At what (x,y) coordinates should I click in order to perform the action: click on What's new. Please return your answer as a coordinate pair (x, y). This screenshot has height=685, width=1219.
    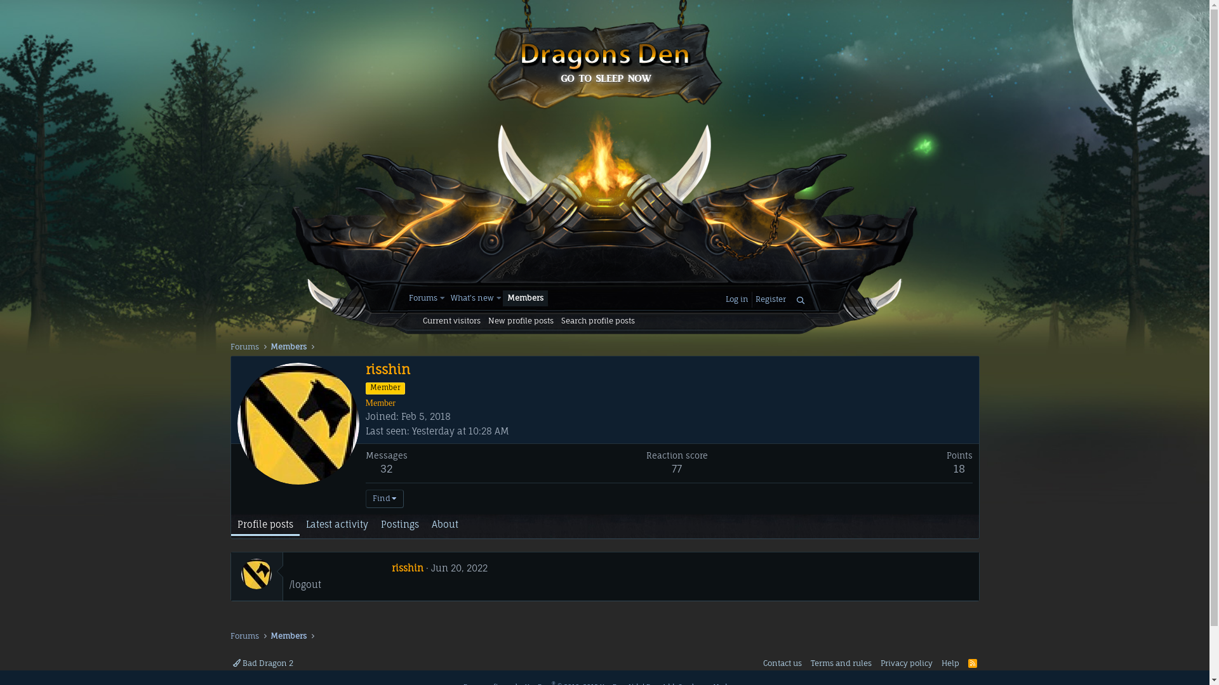
    Looking at the image, I should click on (471, 298).